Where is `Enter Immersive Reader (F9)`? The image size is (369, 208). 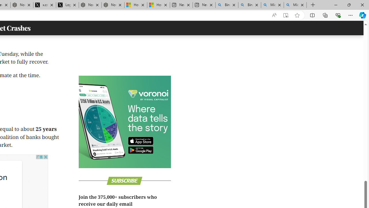
Enter Immersive Reader (F9) is located at coordinates (286, 15).